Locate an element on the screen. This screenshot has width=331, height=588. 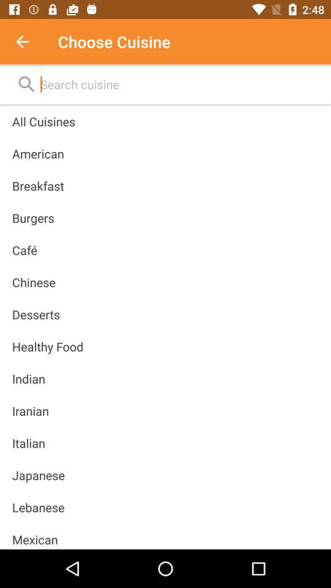
type cuisine is located at coordinates (29, 42).